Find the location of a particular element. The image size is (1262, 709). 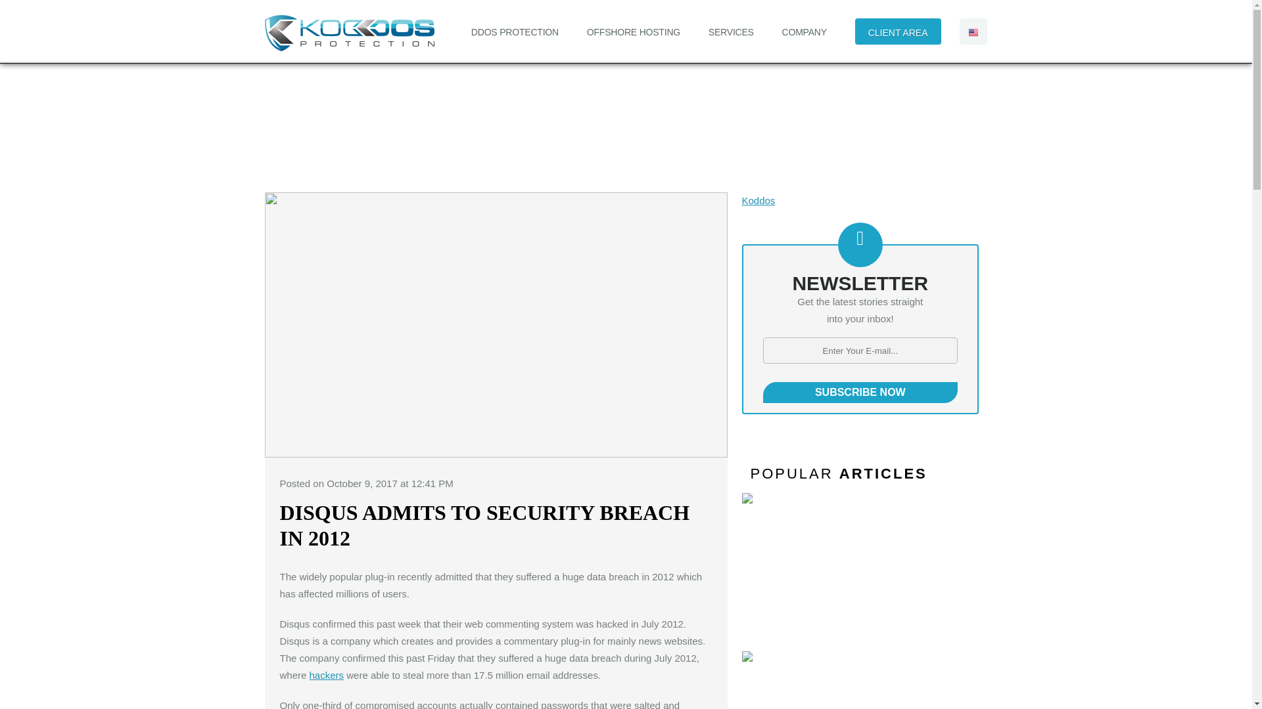

DISQUS ADMITS TO SECURITY BREACH IN 2012 is located at coordinates (485, 525).